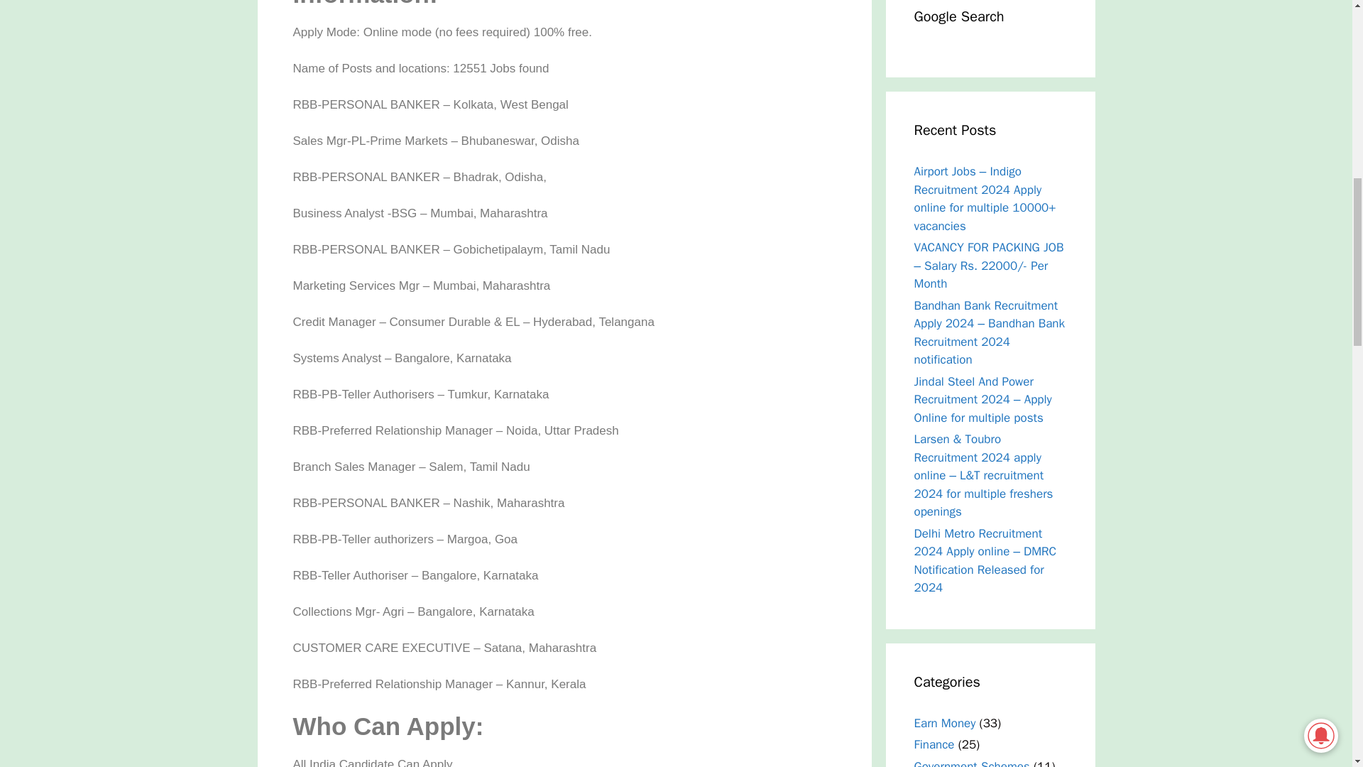 Image resolution: width=1363 pixels, height=767 pixels. I want to click on Finance, so click(934, 744).